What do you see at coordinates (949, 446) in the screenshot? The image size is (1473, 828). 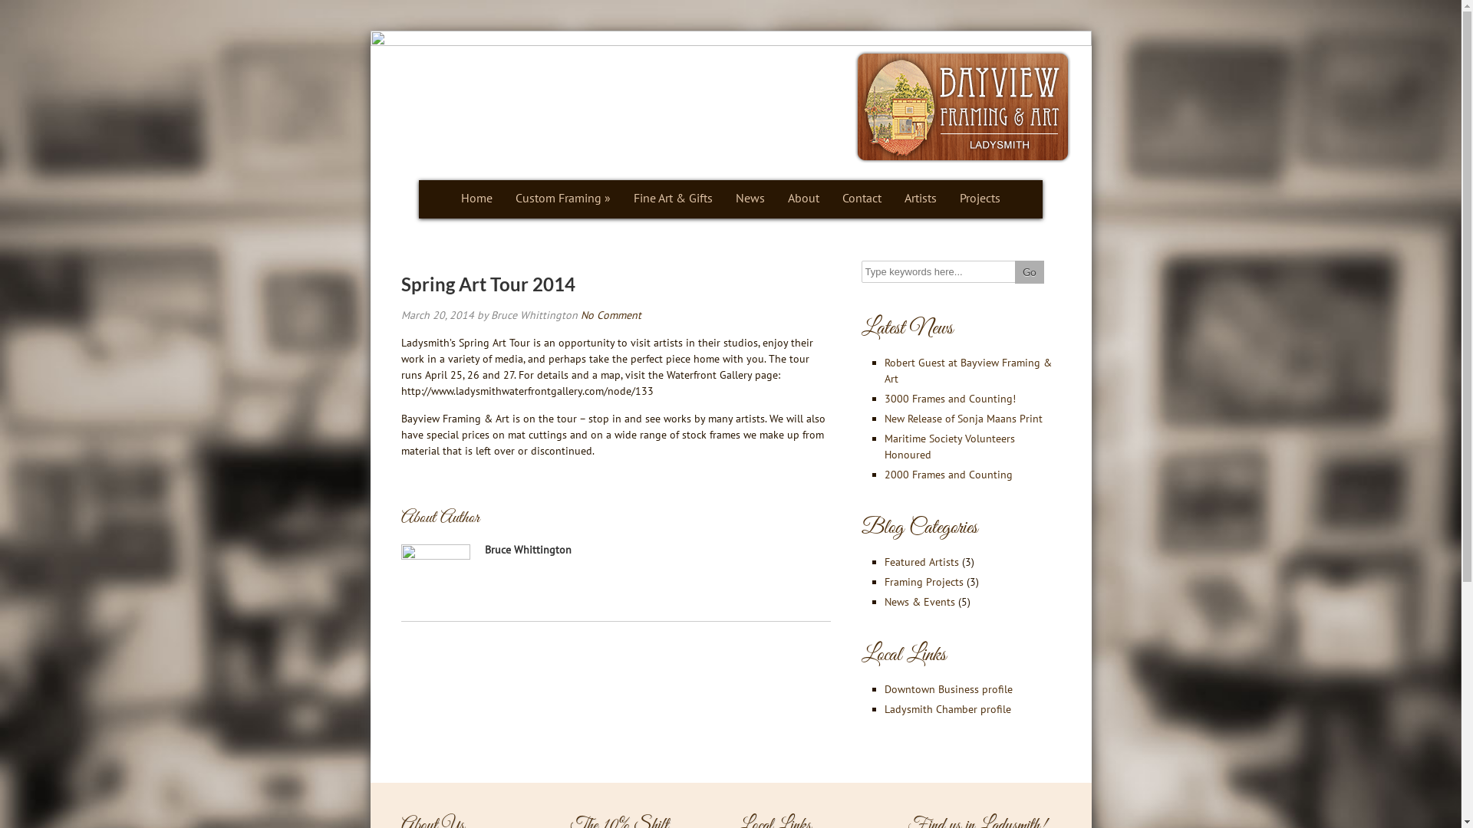 I see `Maritime Society Volunteers Honoured` at bounding box center [949, 446].